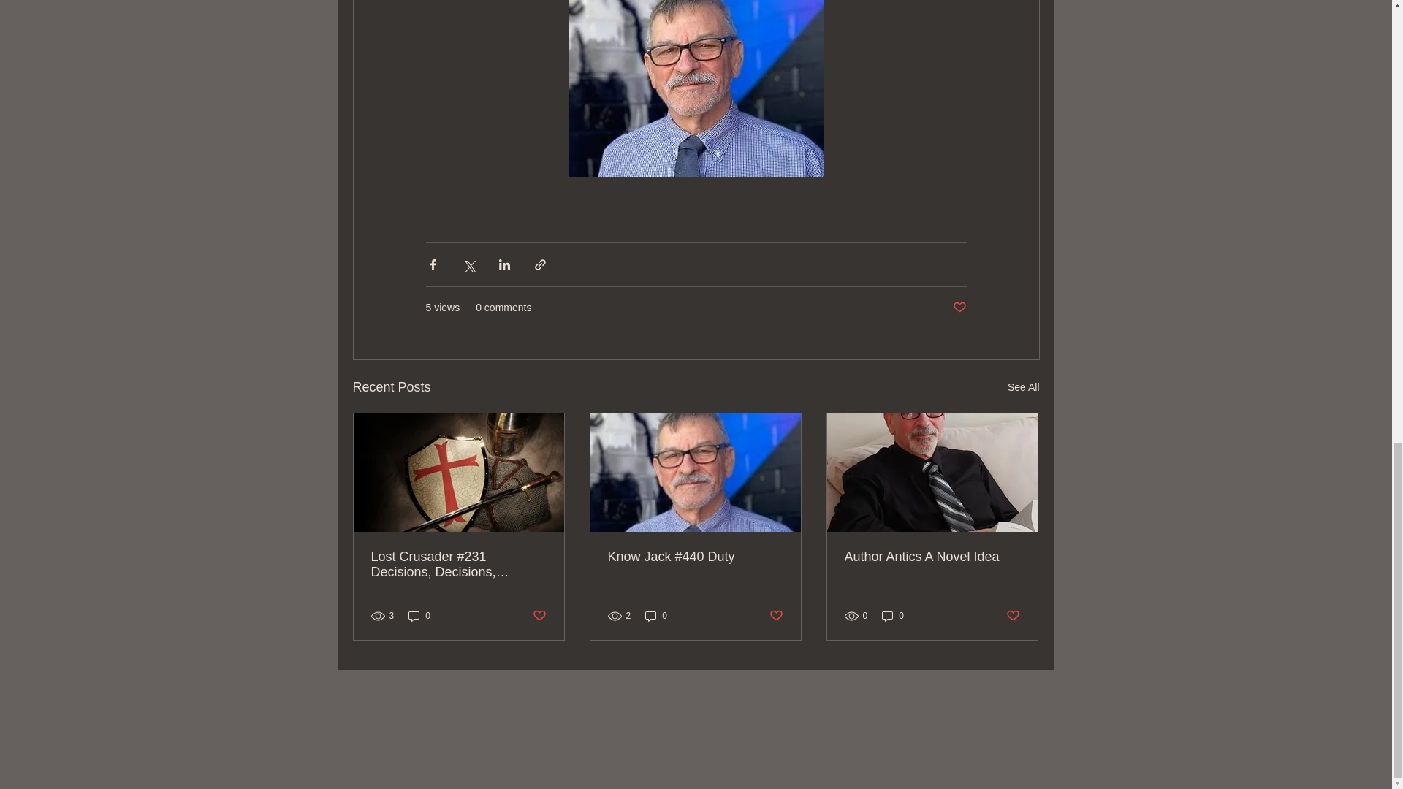  I want to click on See All, so click(1023, 387).